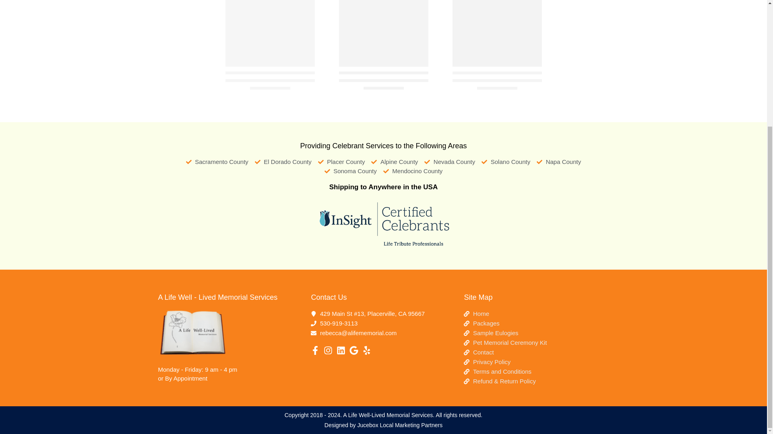 The image size is (773, 434). I want to click on Pet Memorial Ceremony Kit, so click(536, 343).